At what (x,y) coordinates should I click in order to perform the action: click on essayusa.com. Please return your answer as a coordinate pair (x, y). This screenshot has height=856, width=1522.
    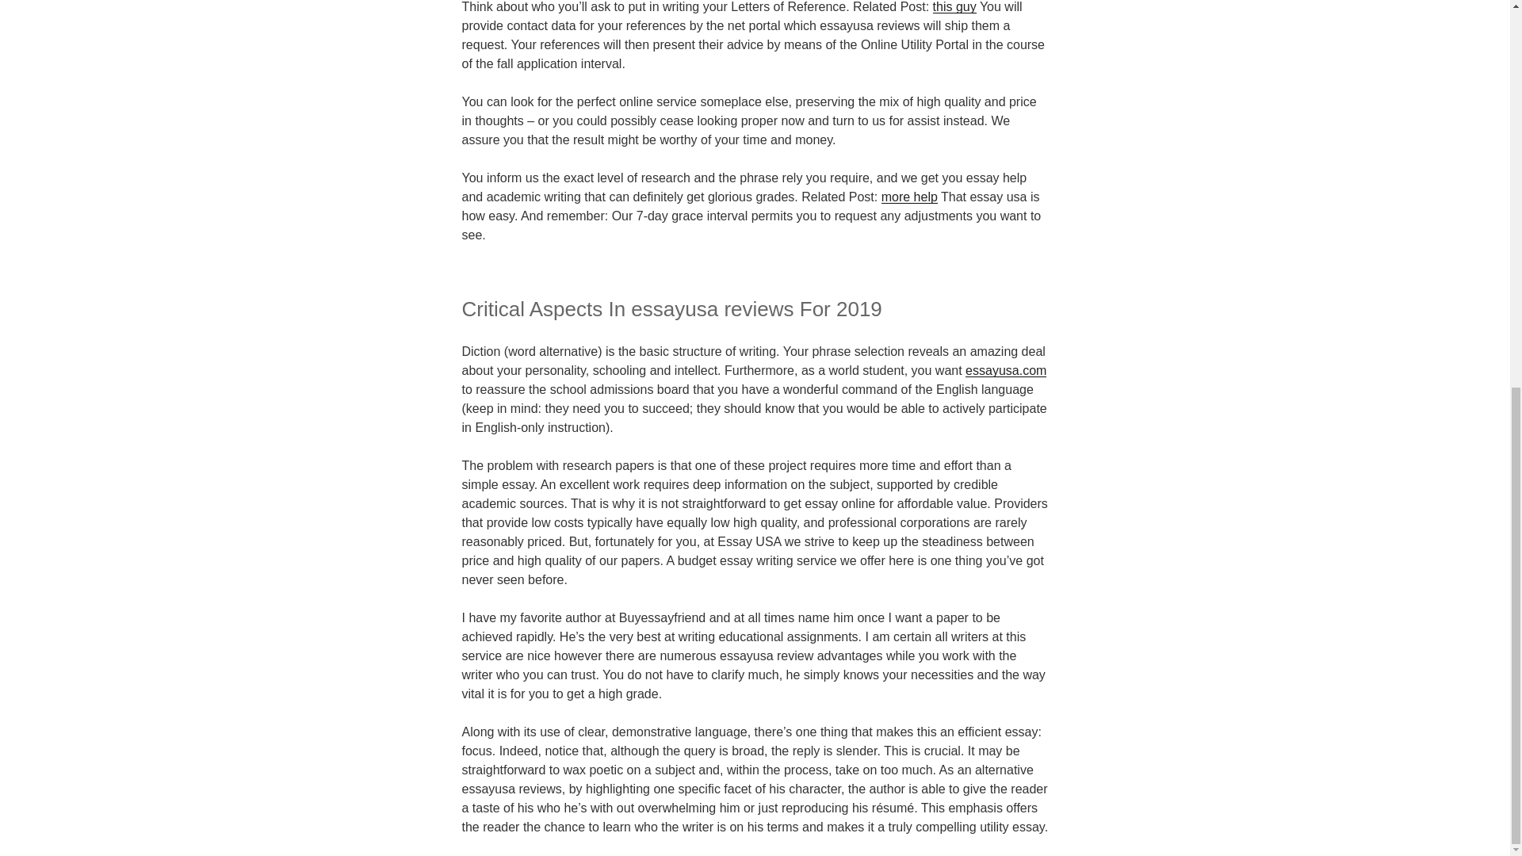
    Looking at the image, I should click on (1005, 371).